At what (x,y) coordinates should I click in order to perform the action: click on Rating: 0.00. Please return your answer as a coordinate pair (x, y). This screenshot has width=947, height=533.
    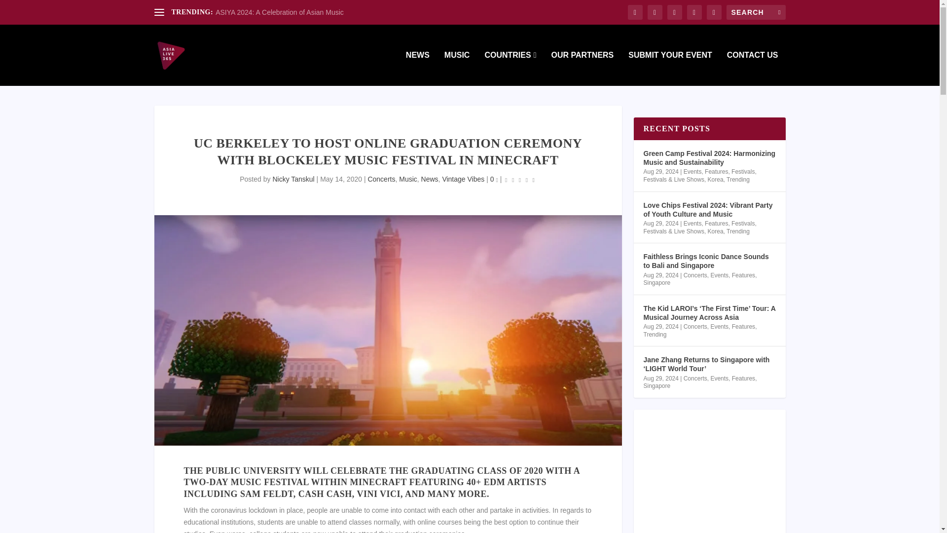
    Looking at the image, I should click on (520, 180).